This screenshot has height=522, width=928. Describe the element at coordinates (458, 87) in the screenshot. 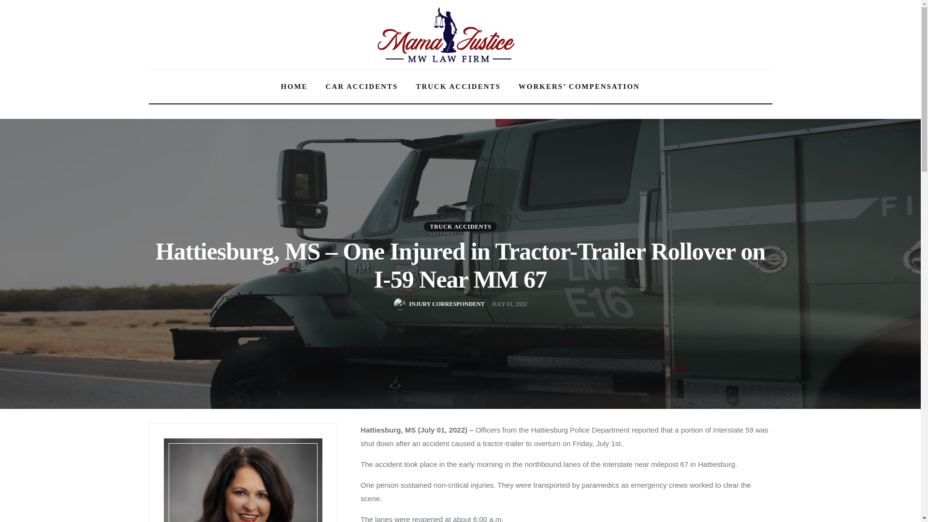

I see `TRUCK ACCIDENTS` at that location.